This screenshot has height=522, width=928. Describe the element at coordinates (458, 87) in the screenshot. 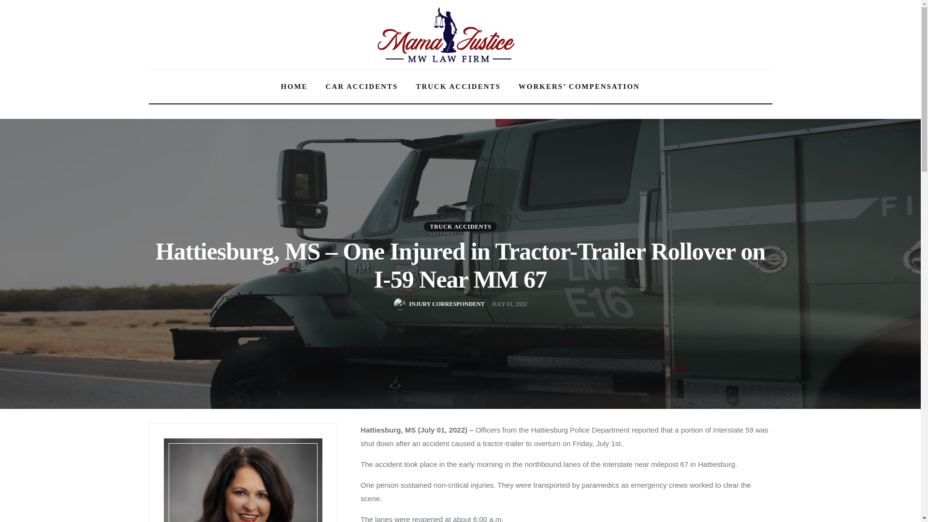

I see `TRUCK ACCIDENTS` at that location.